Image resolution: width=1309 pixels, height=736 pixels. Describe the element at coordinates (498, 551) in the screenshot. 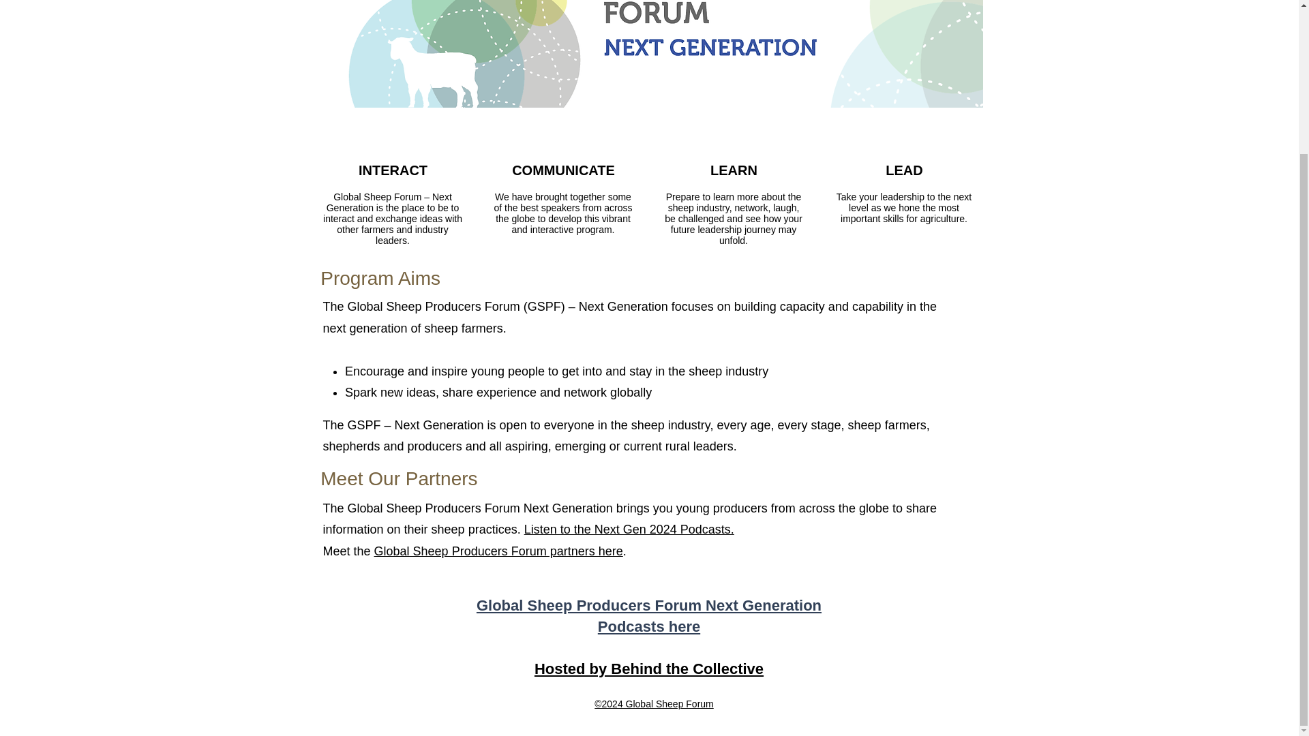

I see `Global Sheep Producers Forum partners here` at that location.